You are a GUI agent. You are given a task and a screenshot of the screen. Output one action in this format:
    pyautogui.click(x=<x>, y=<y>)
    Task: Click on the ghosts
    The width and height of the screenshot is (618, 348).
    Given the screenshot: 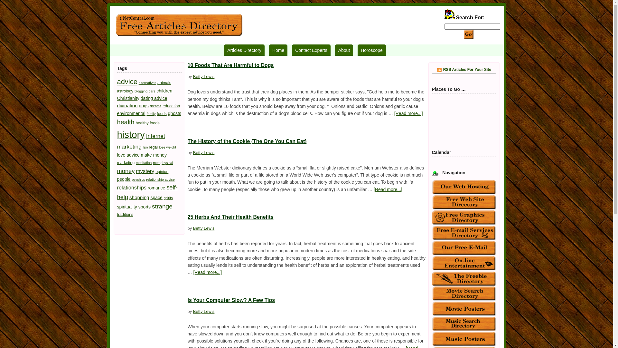 What is the action you would take?
    pyautogui.click(x=174, y=113)
    